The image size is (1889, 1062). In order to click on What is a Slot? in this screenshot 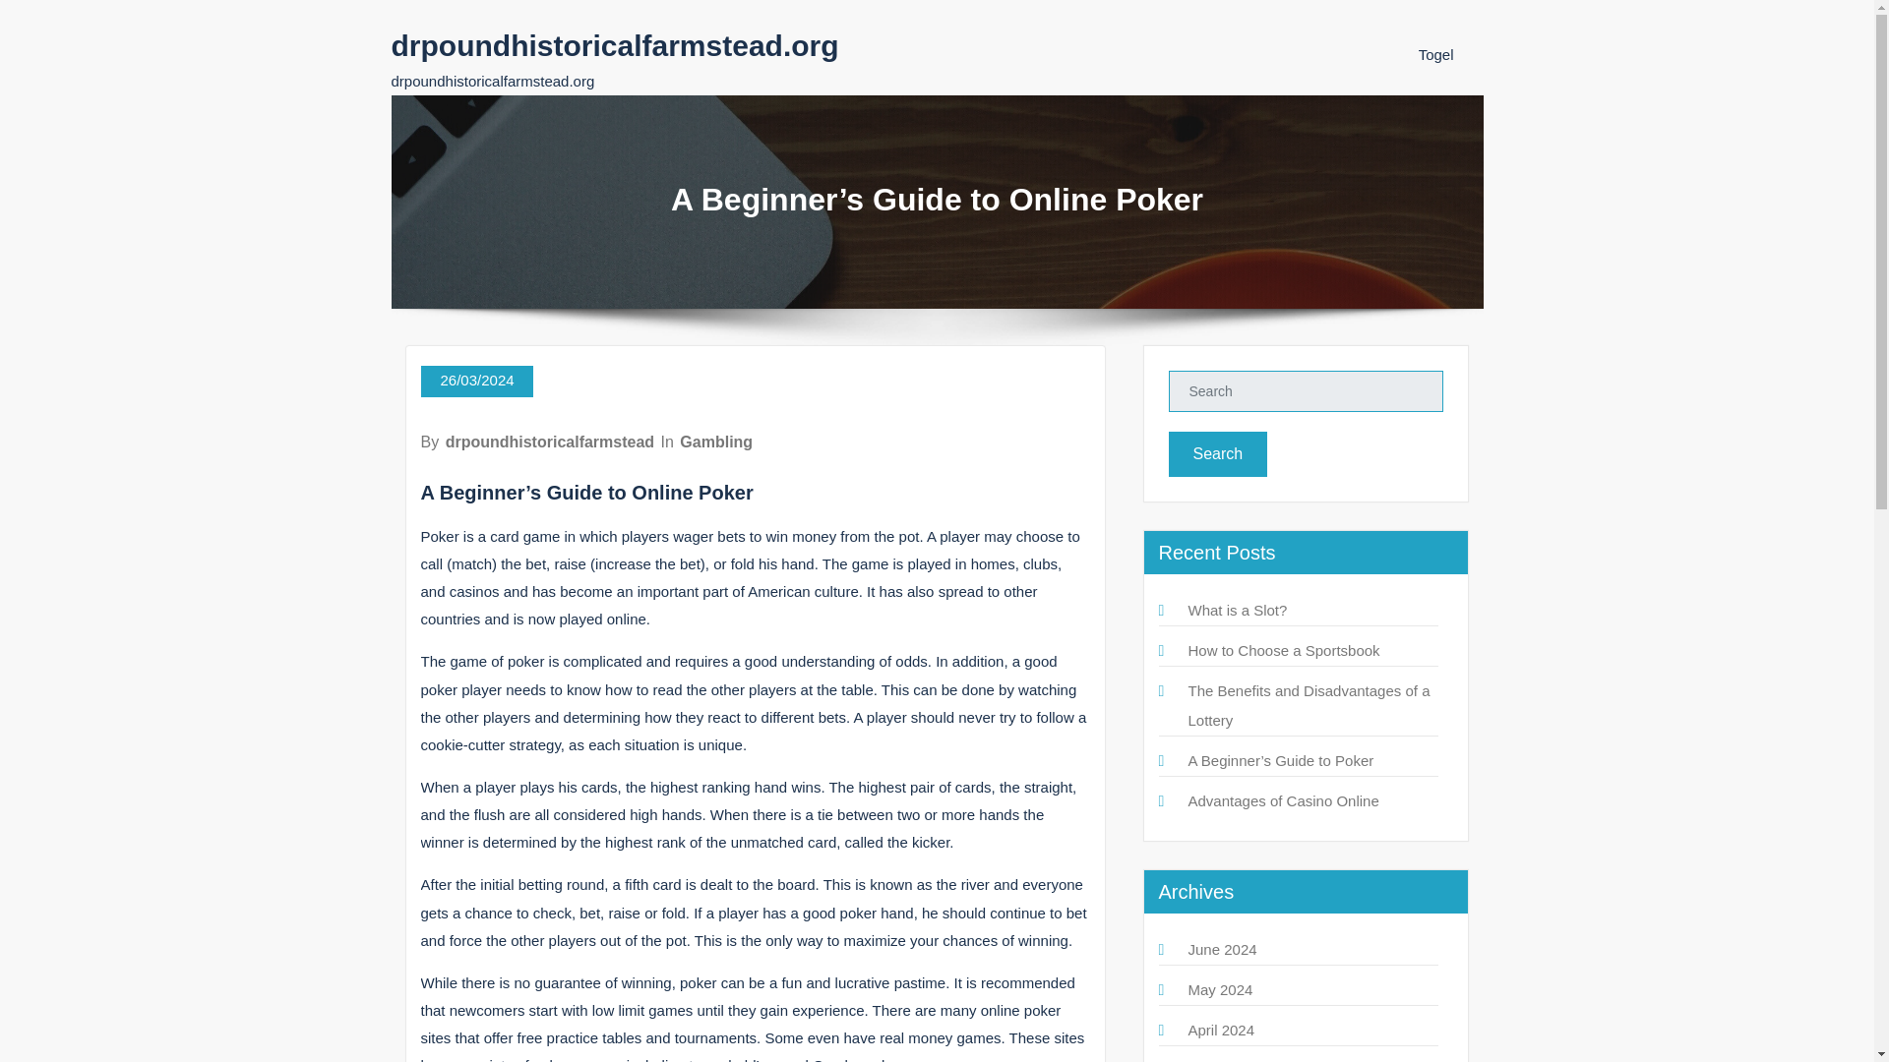, I will do `click(1238, 610)`.